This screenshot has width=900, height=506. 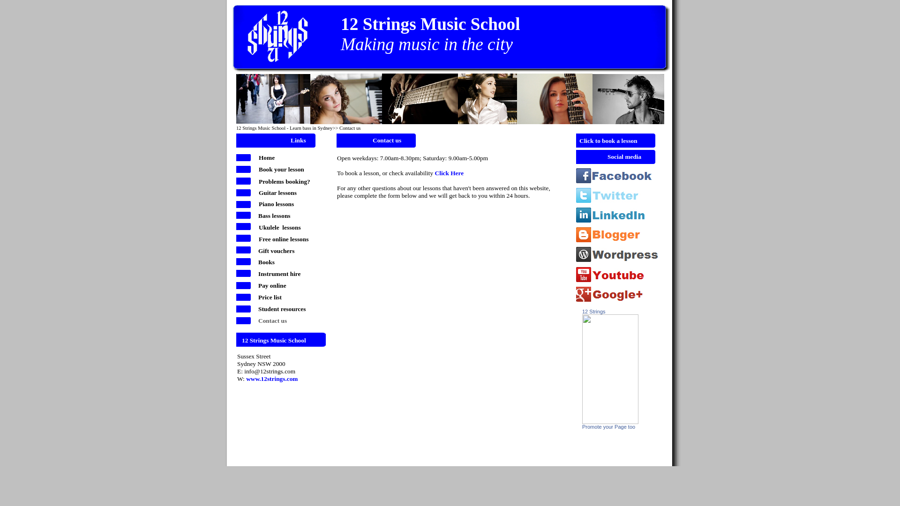 What do you see at coordinates (609, 32) in the screenshot?
I see `Click here for` at bounding box center [609, 32].